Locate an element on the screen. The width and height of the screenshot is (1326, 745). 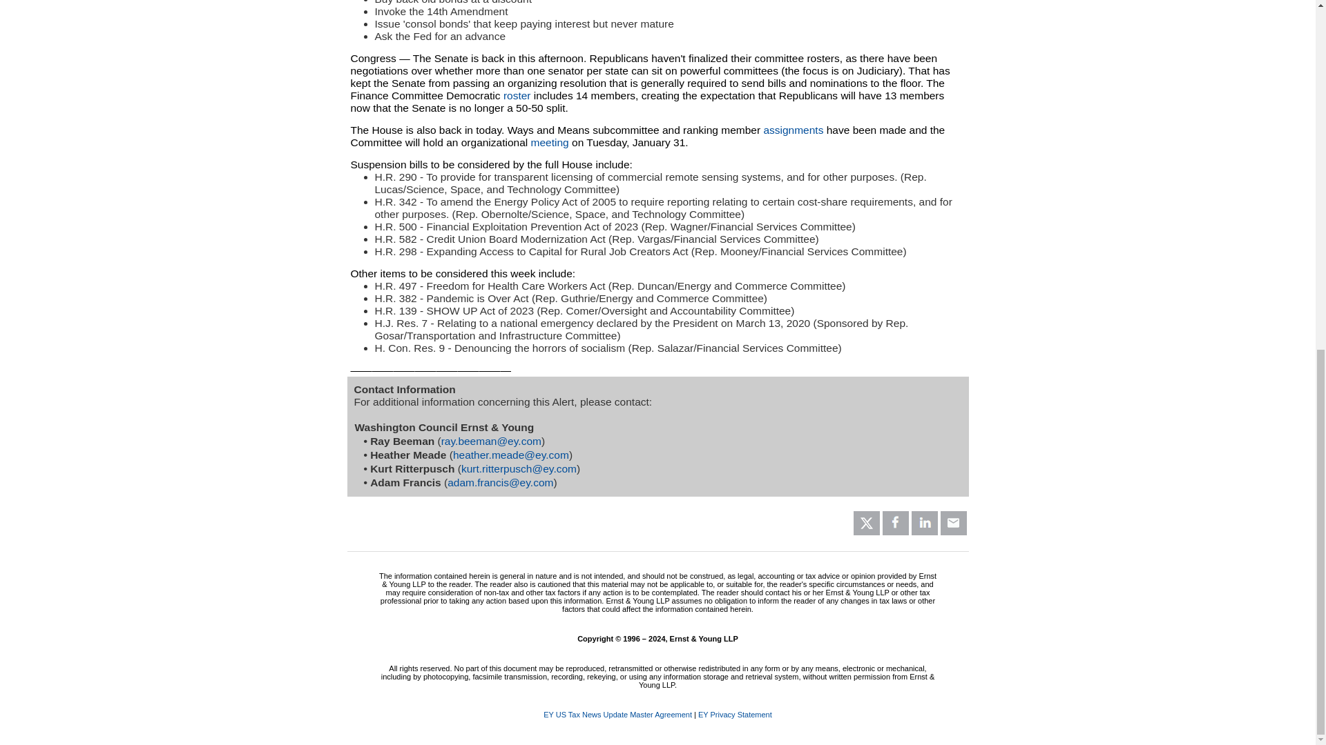
EY US Tax News Update Master Agreement is located at coordinates (617, 715).